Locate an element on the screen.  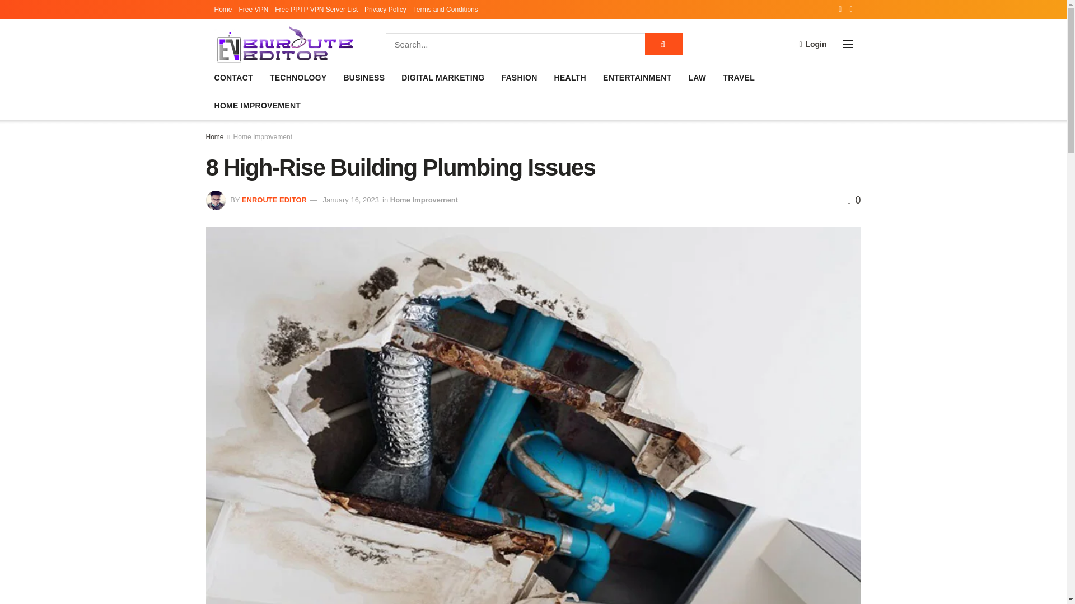
DIGITAL MARKETING is located at coordinates (442, 78).